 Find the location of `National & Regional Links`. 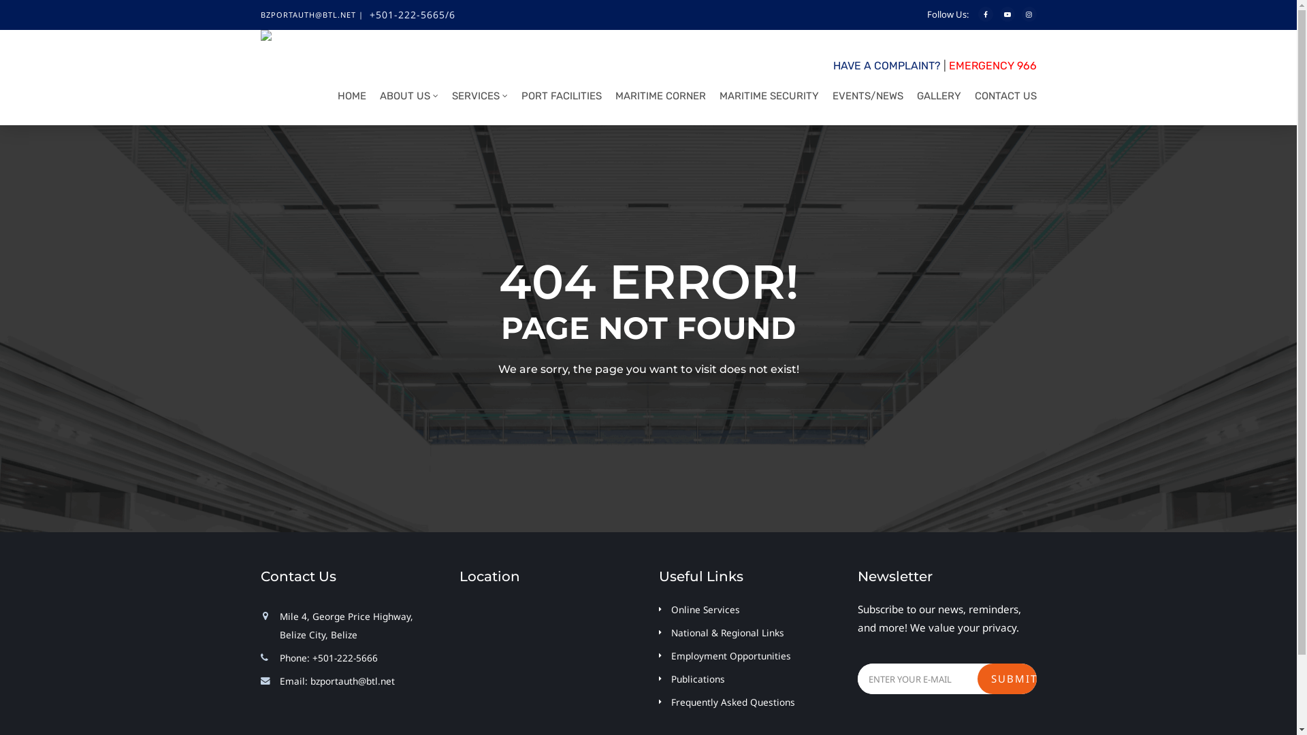

National & Regional Links is located at coordinates (728, 633).